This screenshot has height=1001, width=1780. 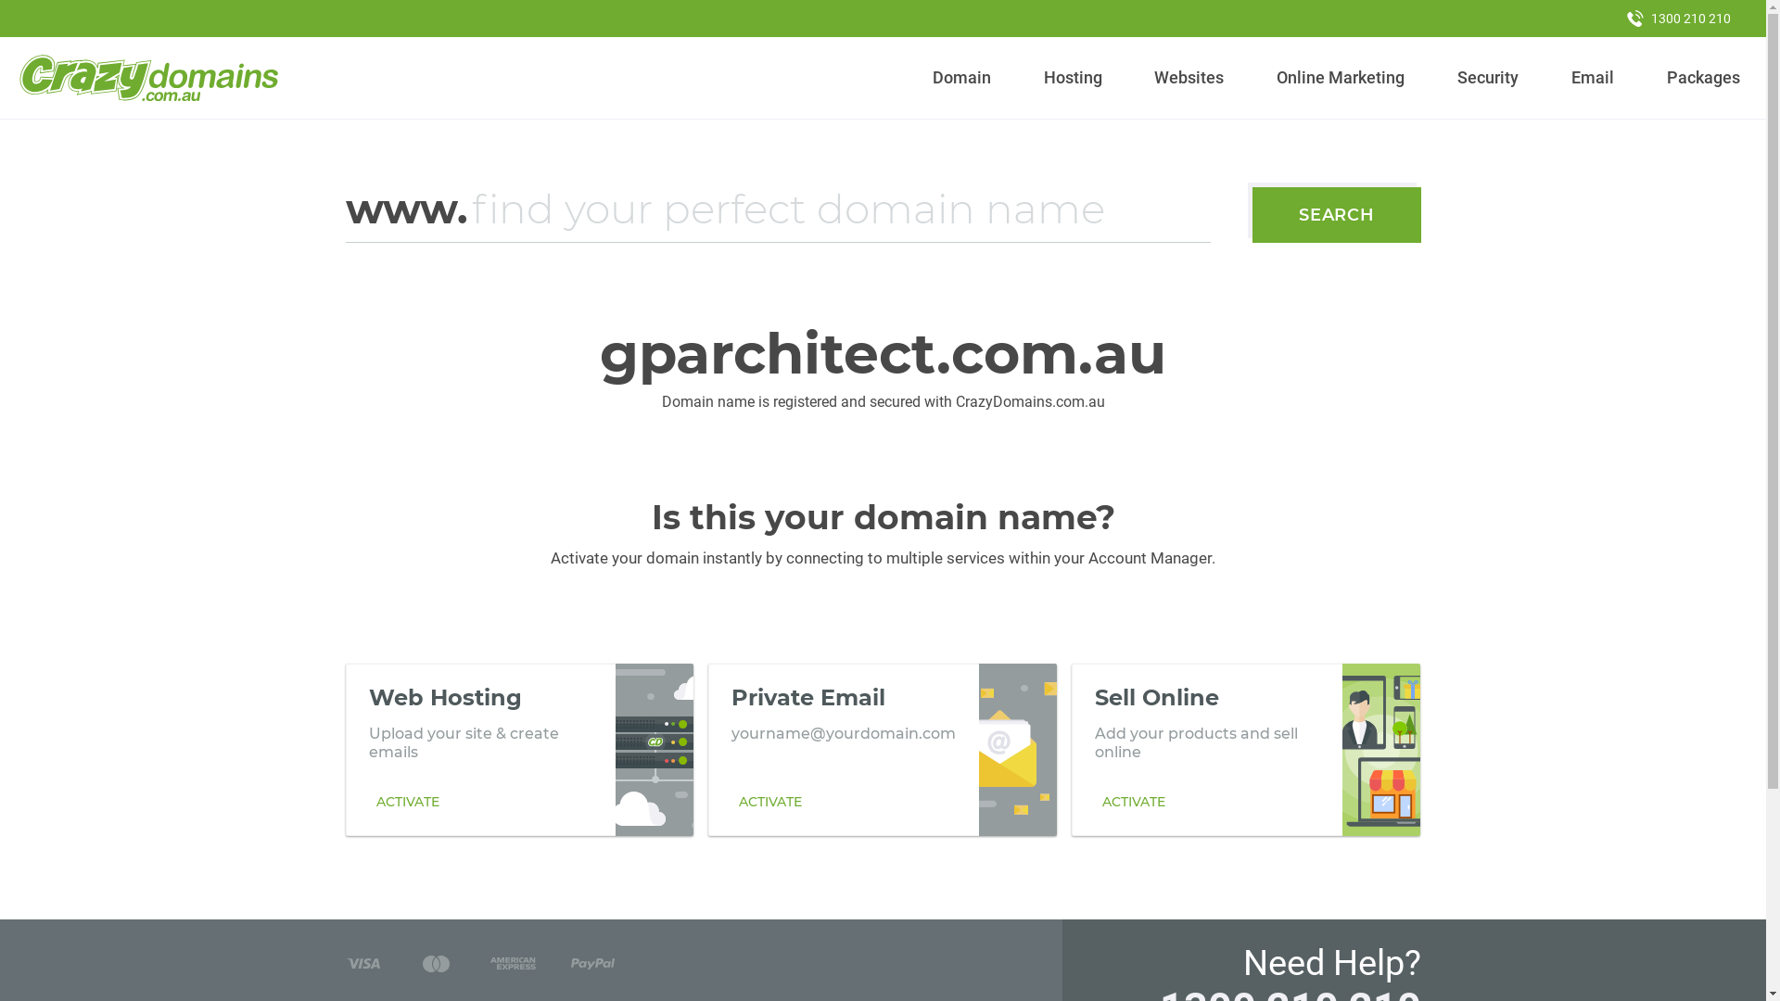 I want to click on Security, so click(x=1489, y=78).